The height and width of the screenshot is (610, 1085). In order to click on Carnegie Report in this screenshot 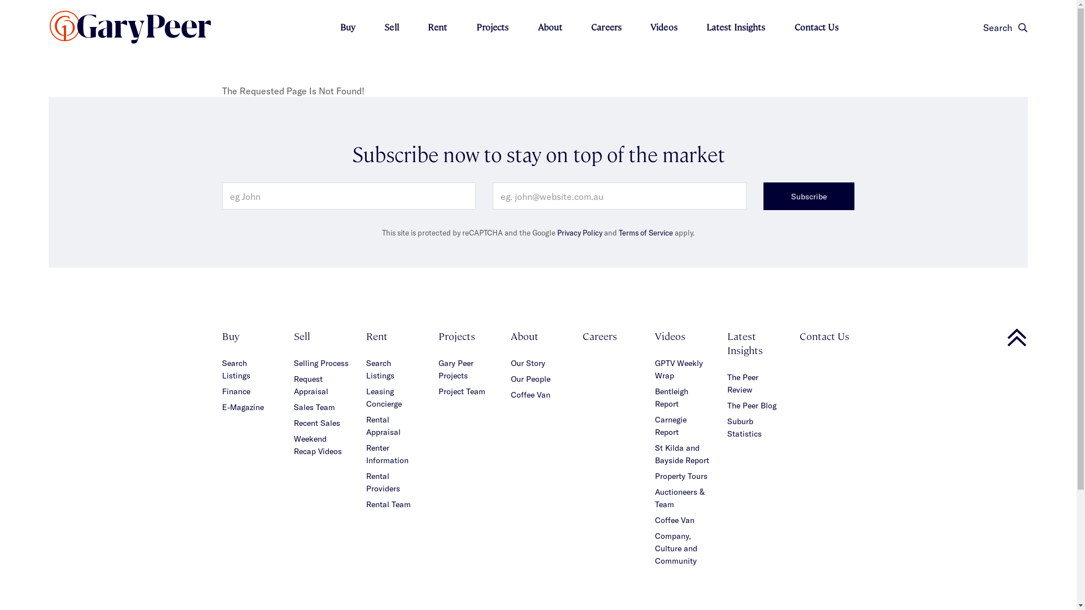, I will do `click(671, 426)`.